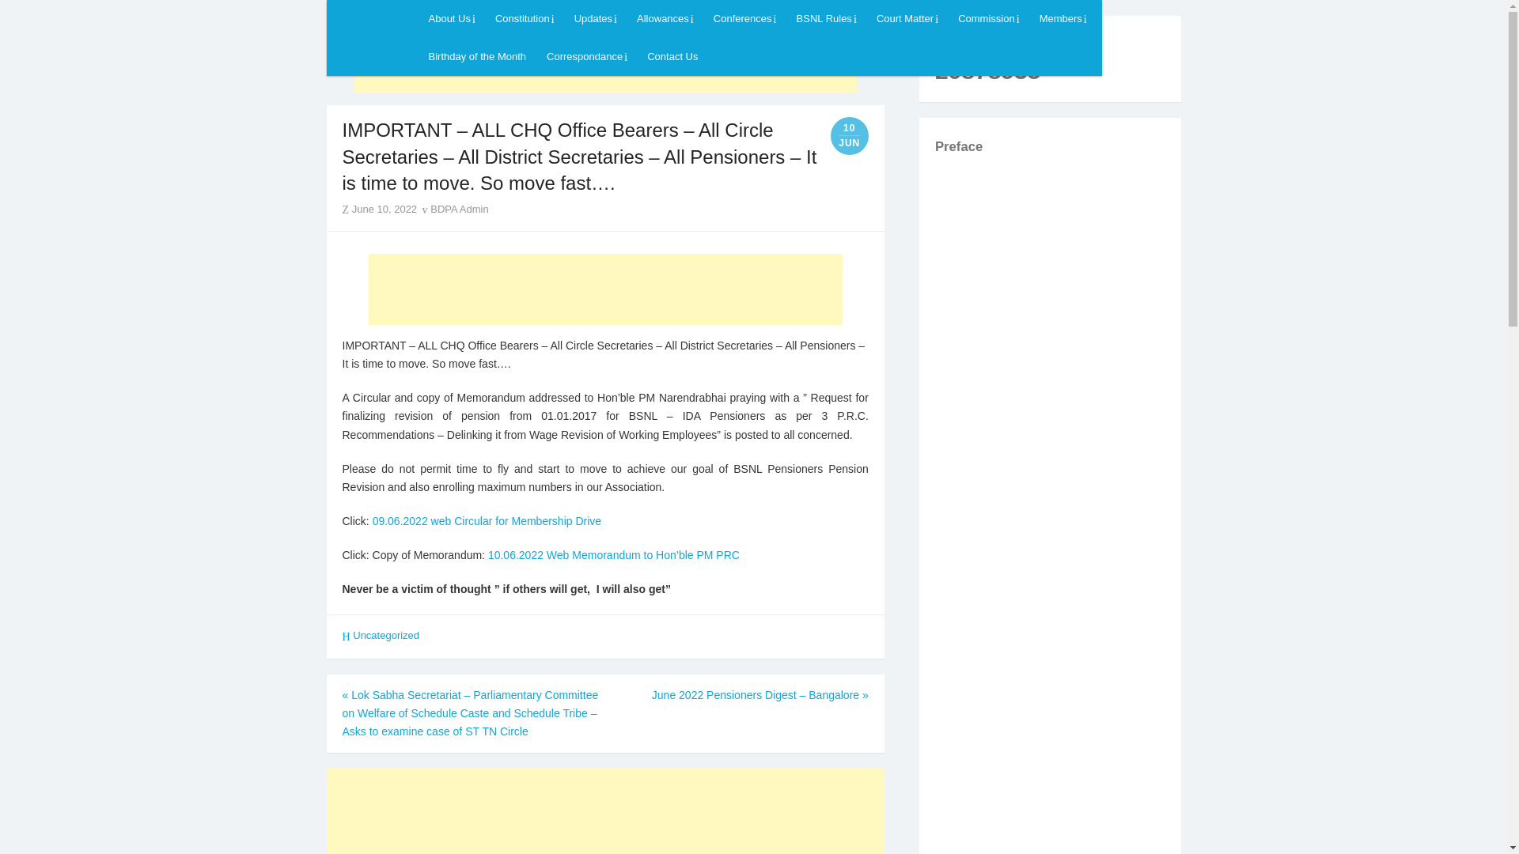 The height and width of the screenshot is (854, 1519). I want to click on Court Matter, so click(907, 19).